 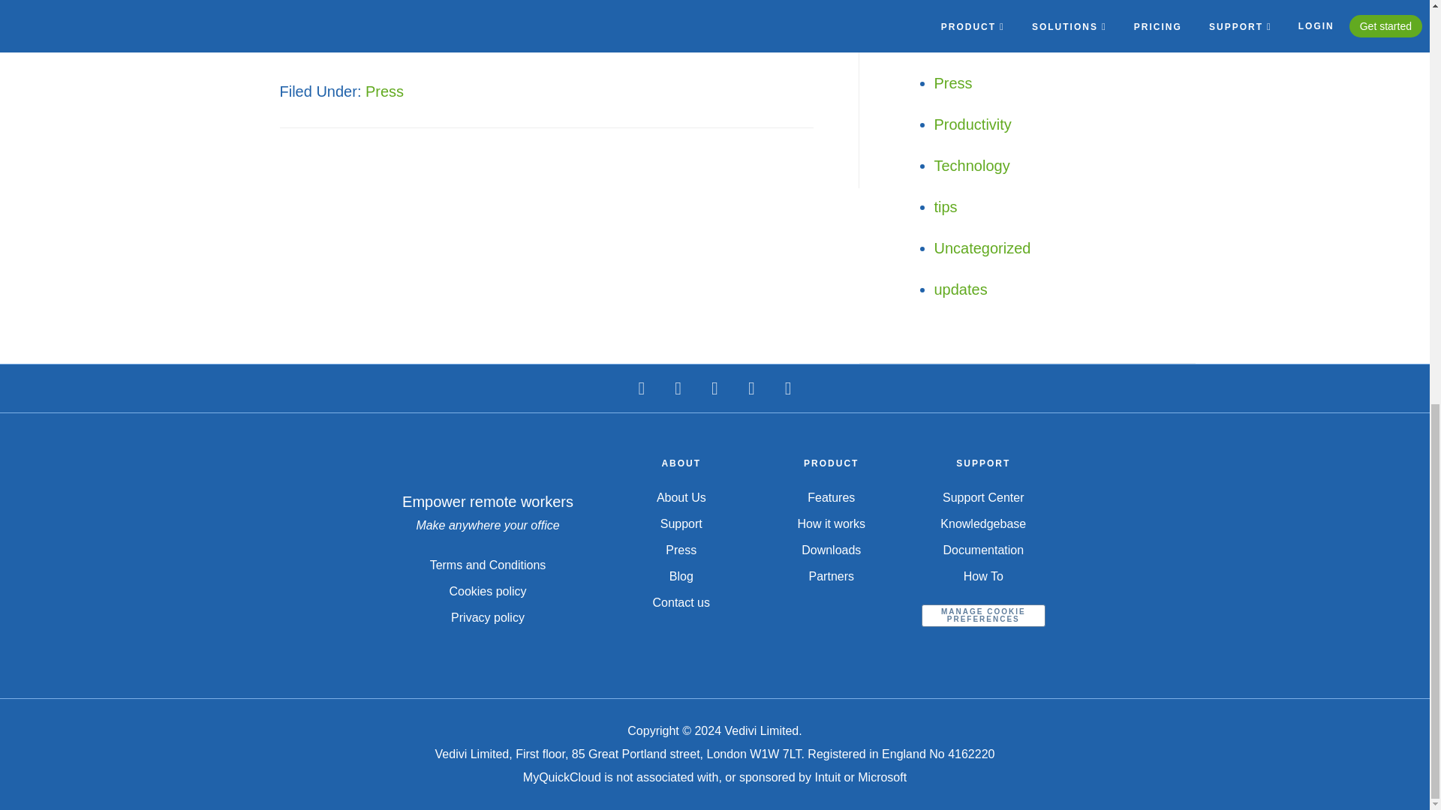 What do you see at coordinates (678, 388) in the screenshot?
I see `Facebook` at bounding box center [678, 388].